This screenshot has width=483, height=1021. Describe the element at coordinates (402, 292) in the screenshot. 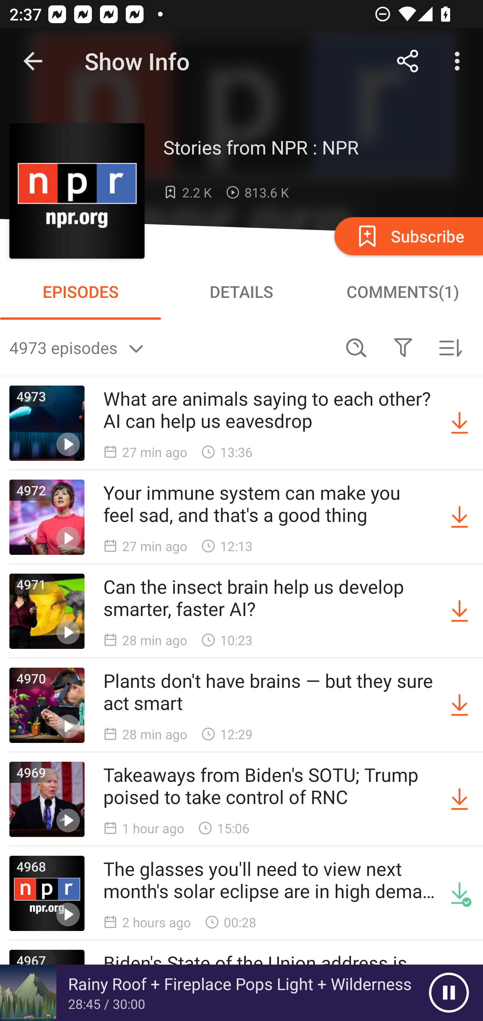

I see `COMMENTS(1)` at that location.